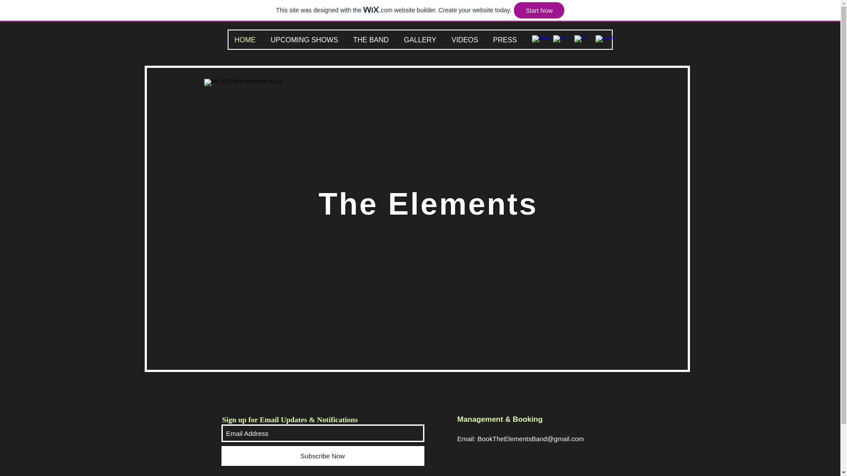  I want to click on THE BAND, so click(374, 40).